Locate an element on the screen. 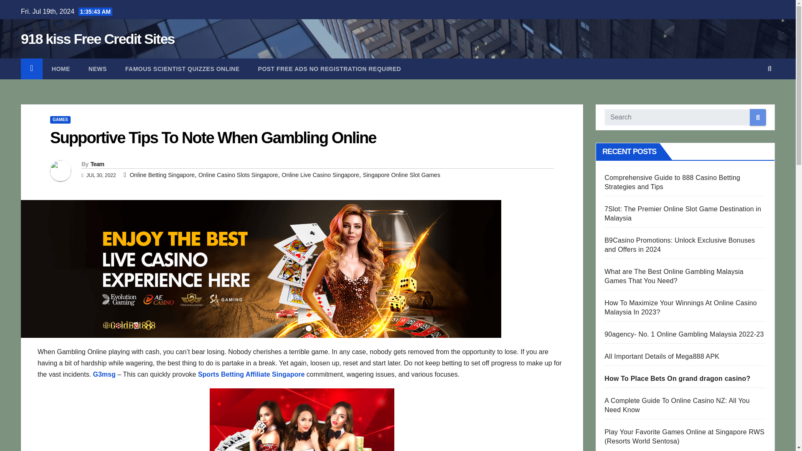  918 kiss Free Credit Sites is located at coordinates (98, 39).